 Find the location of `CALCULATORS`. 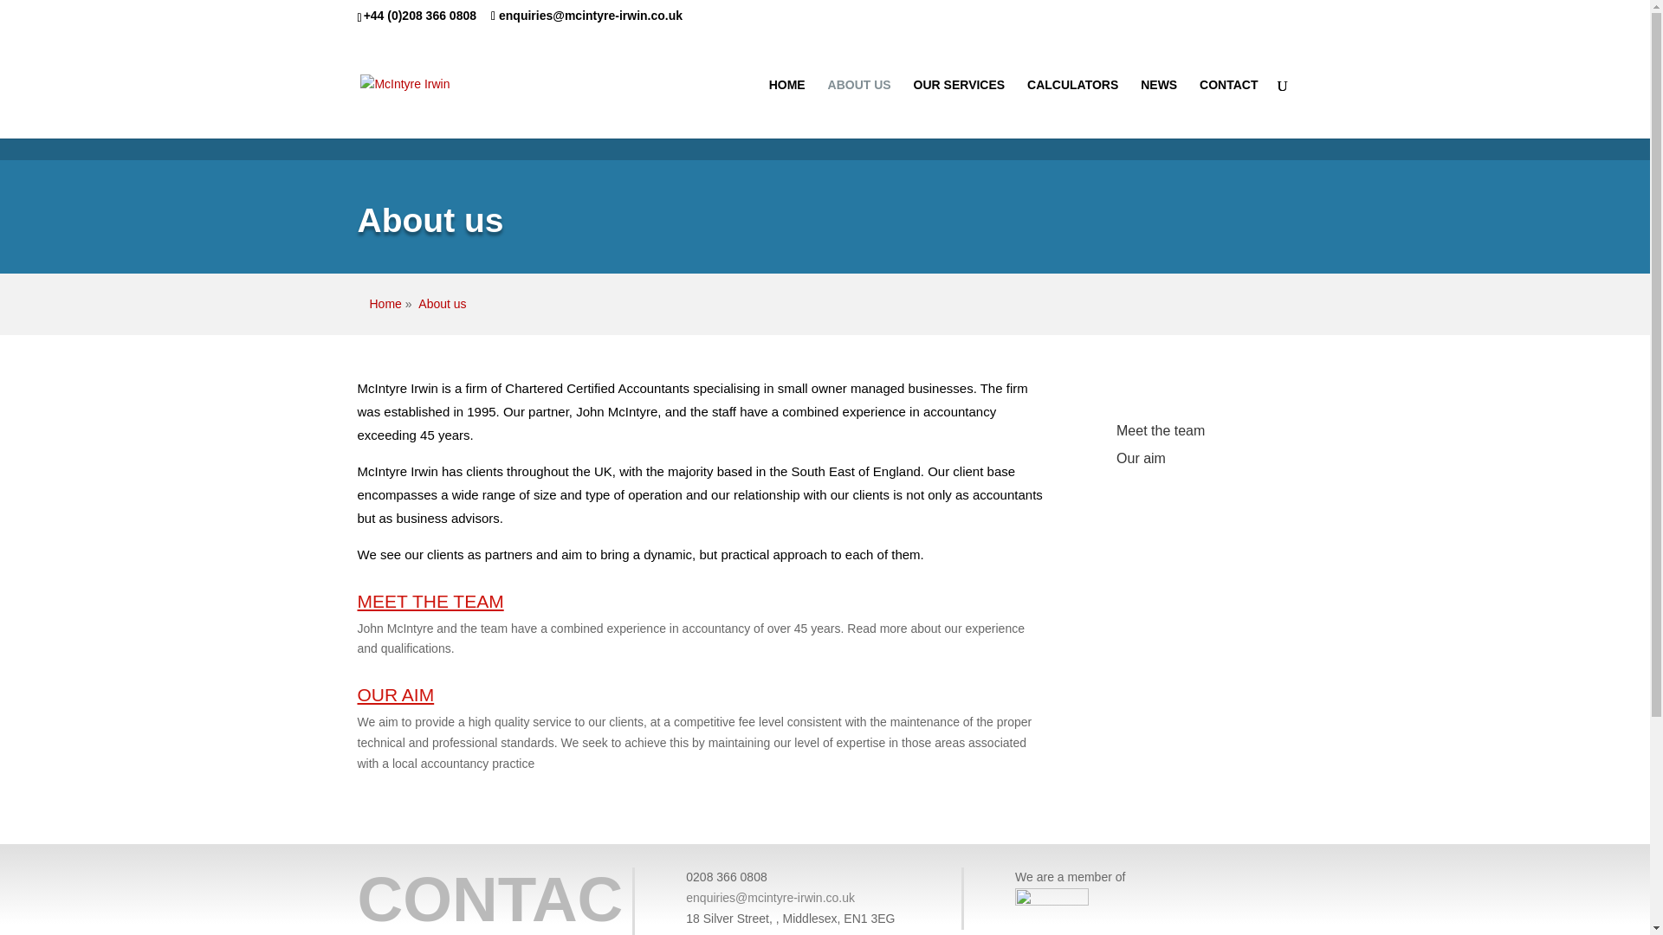

CALCULATORS is located at coordinates (1072, 107).